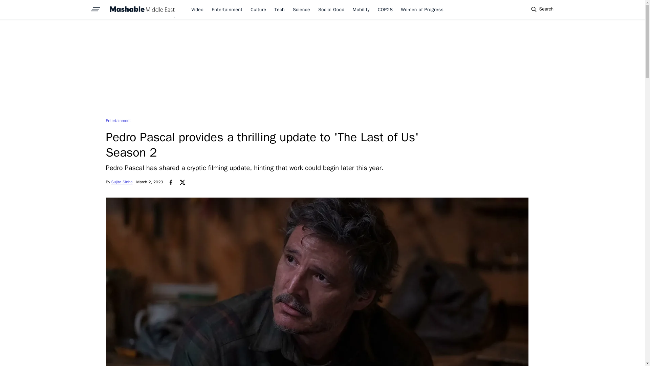 This screenshot has height=366, width=650. What do you see at coordinates (361, 9) in the screenshot?
I see `Mobility` at bounding box center [361, 9].